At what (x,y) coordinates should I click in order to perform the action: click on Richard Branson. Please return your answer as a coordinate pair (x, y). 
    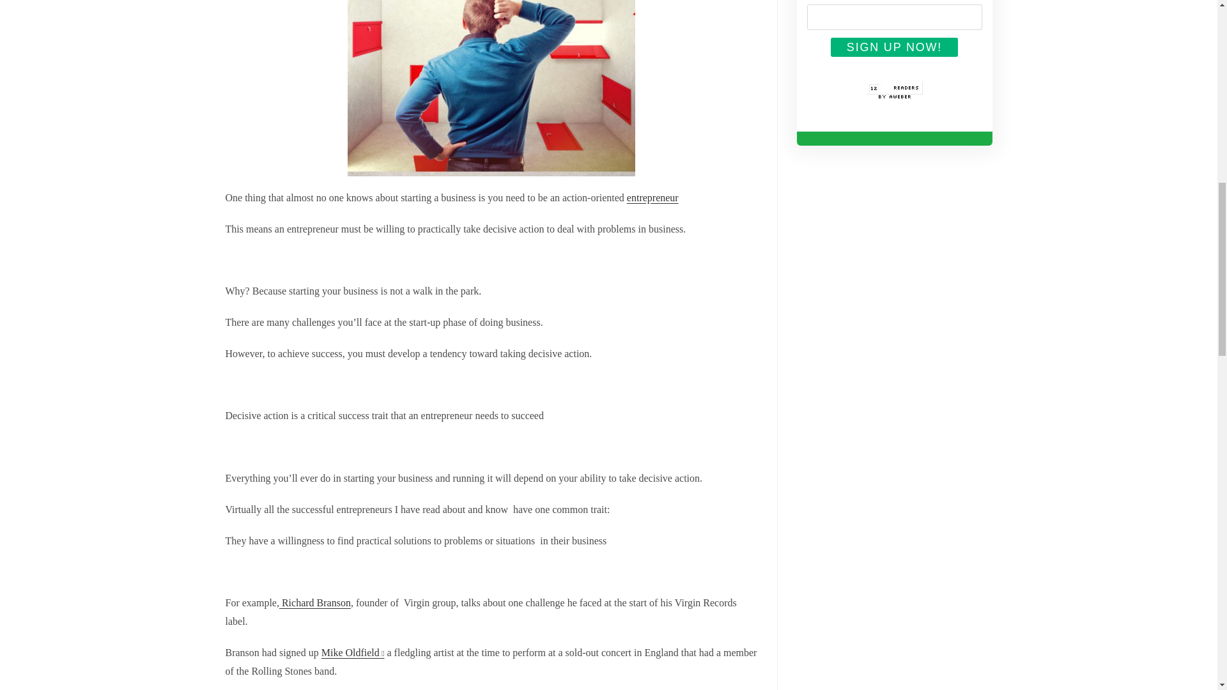
    Looking at the image, I should click on (315, 602).